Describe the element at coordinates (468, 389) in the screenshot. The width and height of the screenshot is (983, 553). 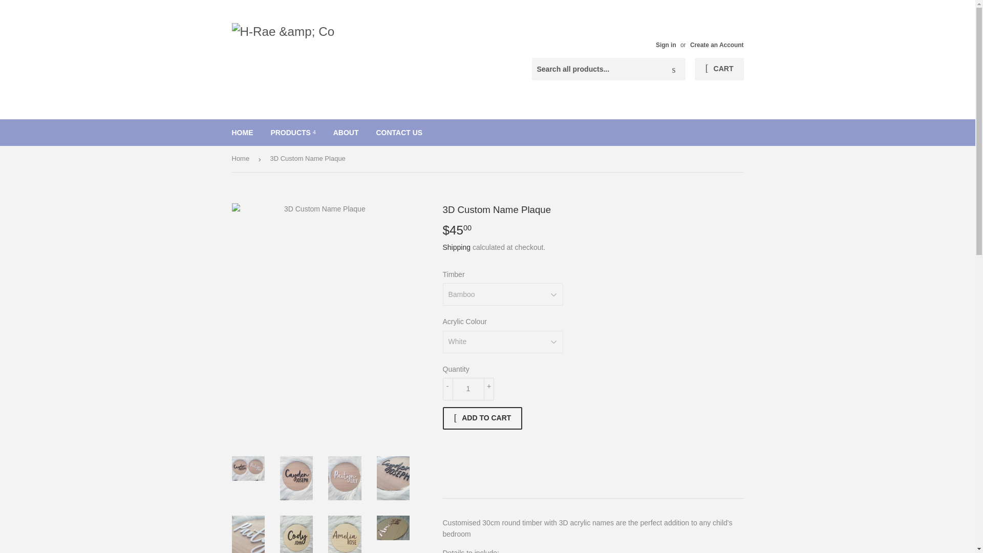
I see `1` at that location.